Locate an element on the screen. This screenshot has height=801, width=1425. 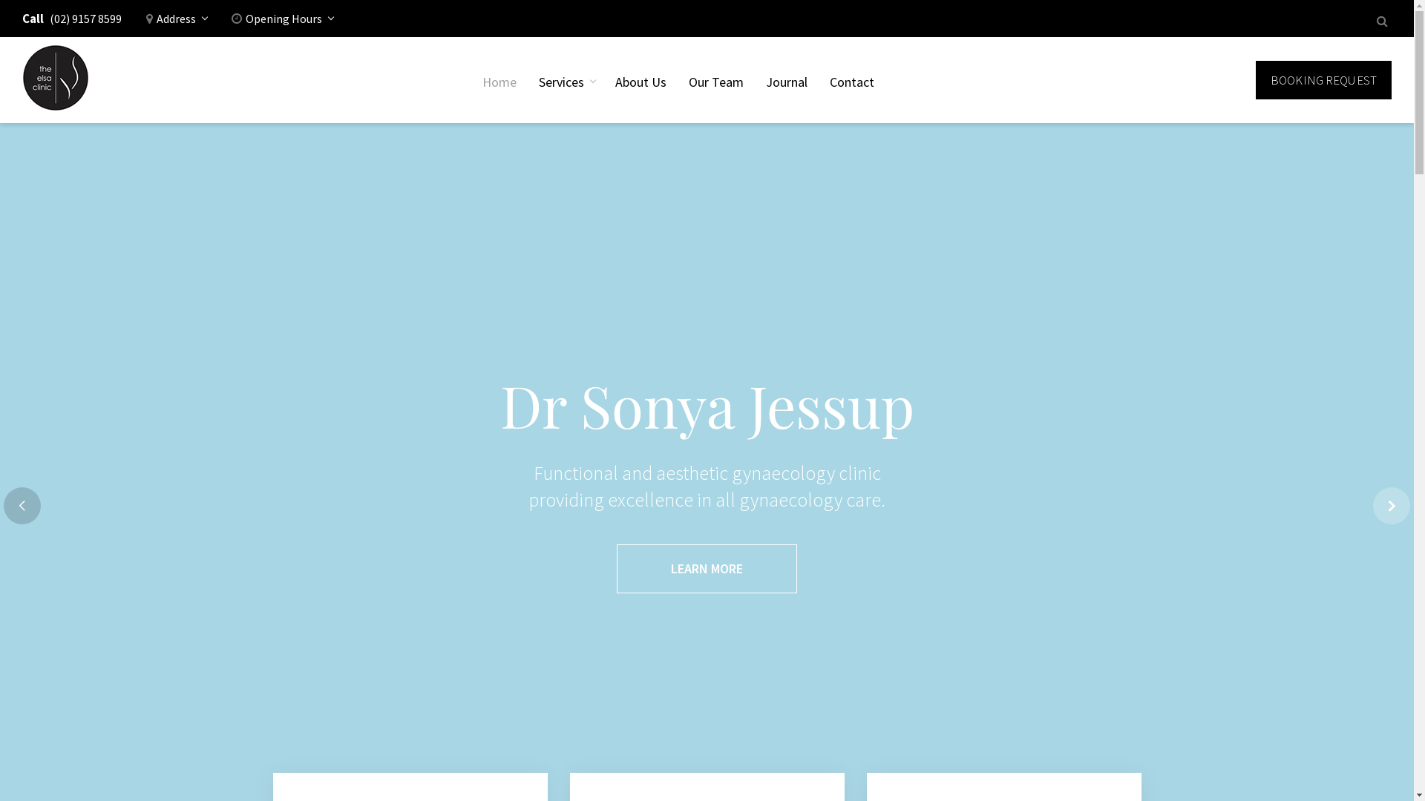
Parramatta Dental Avenue is located at coordinates (56, 80).